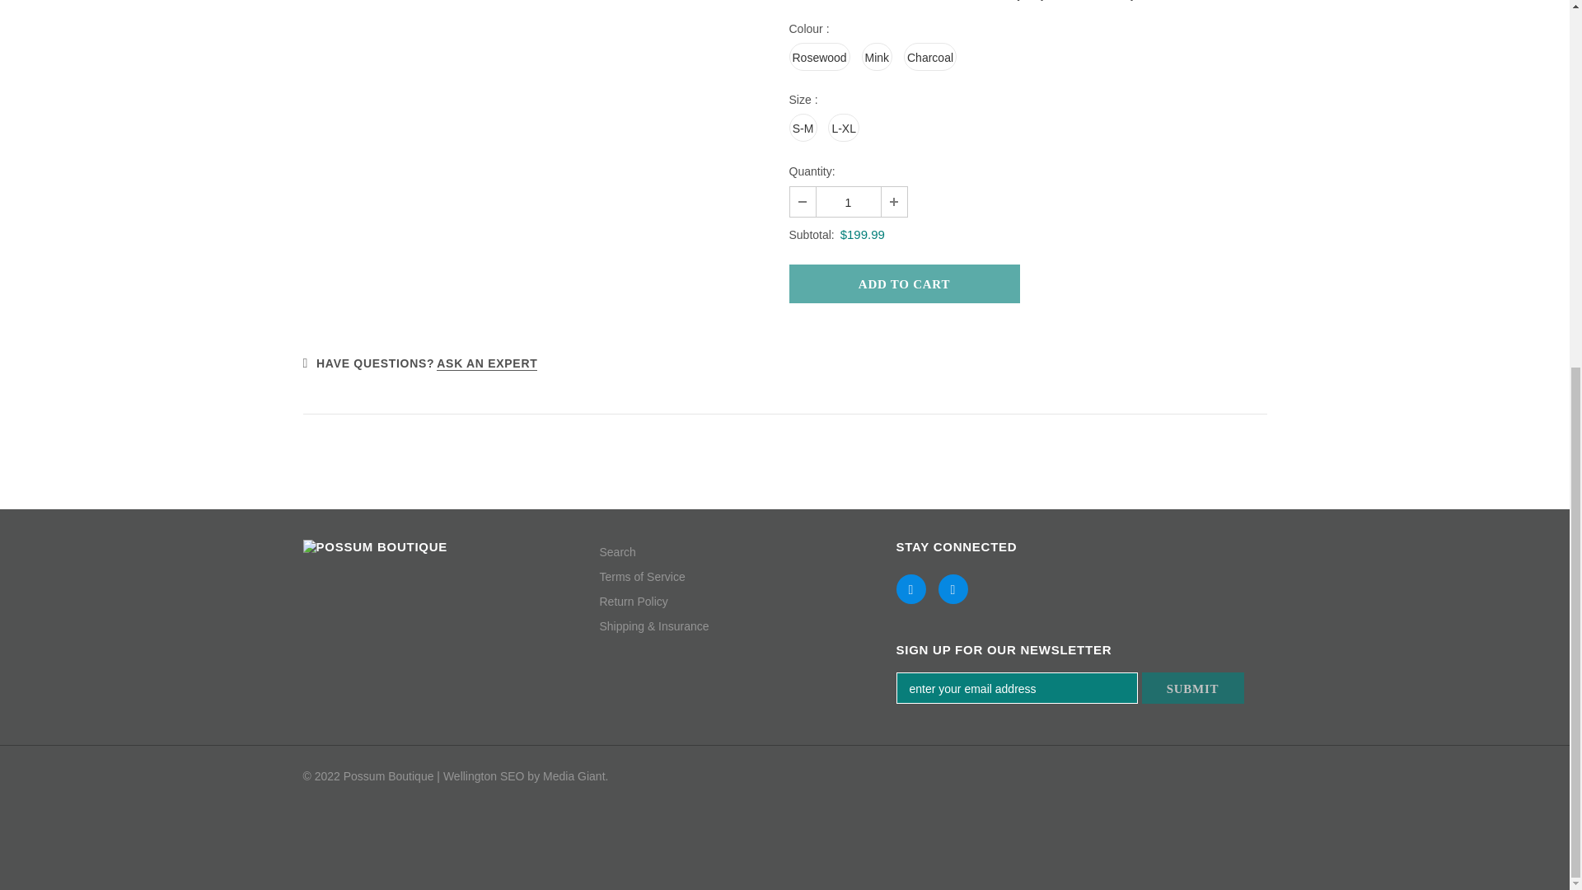 This screenshot has width=1582, height=890. What do you see at coordinates (905, 283) in the screenshot?
I see `Add to cart` at bounding box center [905, 283].